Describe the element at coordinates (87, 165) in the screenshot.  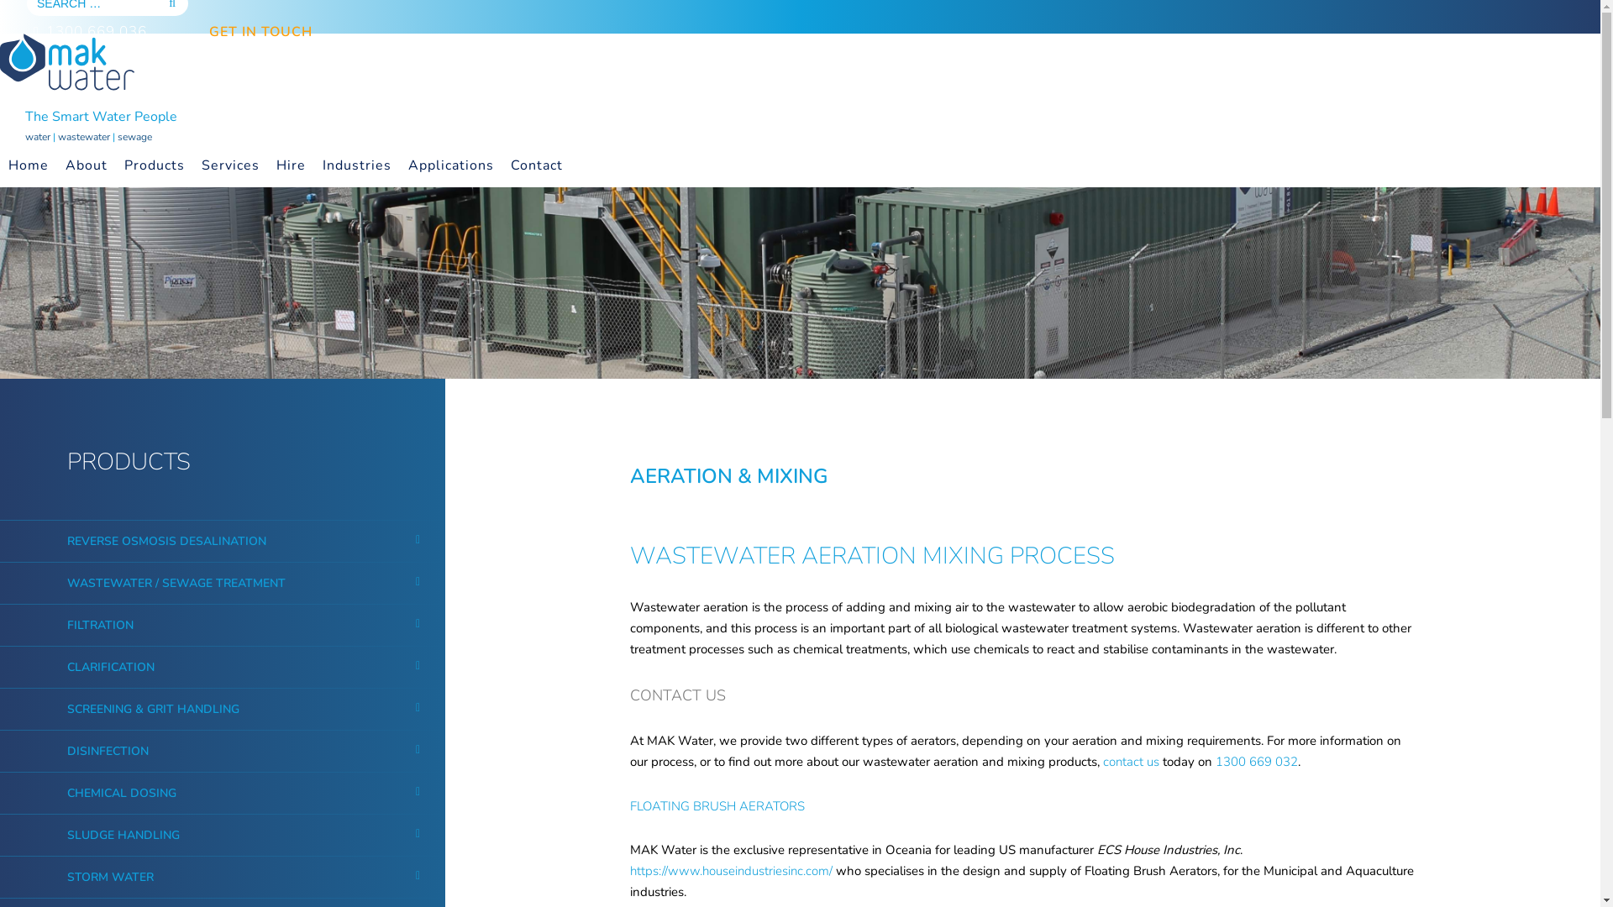
I see `About` at that location.